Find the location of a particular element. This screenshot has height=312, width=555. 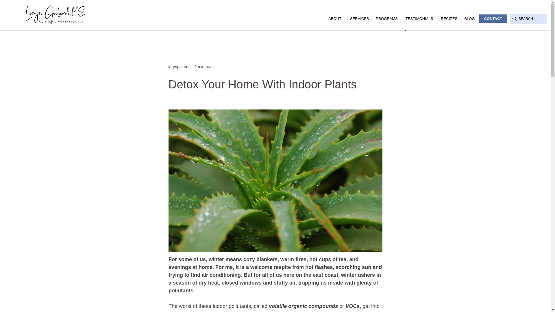

RECIPES is located at coordinates (448, 18).